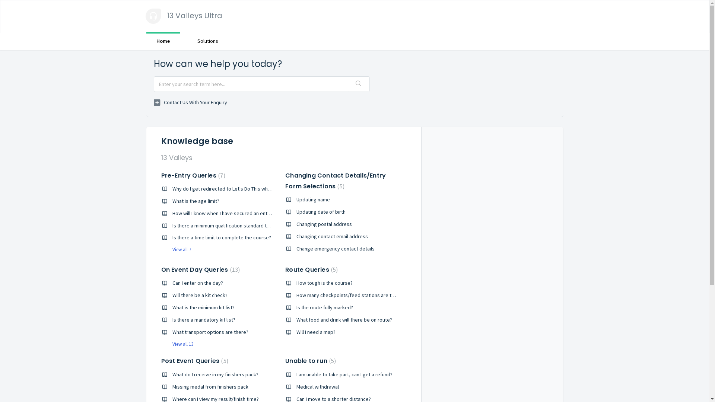  Describe the element at coordinates (200, 269) in the screenshot. I see `On Event Day Queries 13` at that location.